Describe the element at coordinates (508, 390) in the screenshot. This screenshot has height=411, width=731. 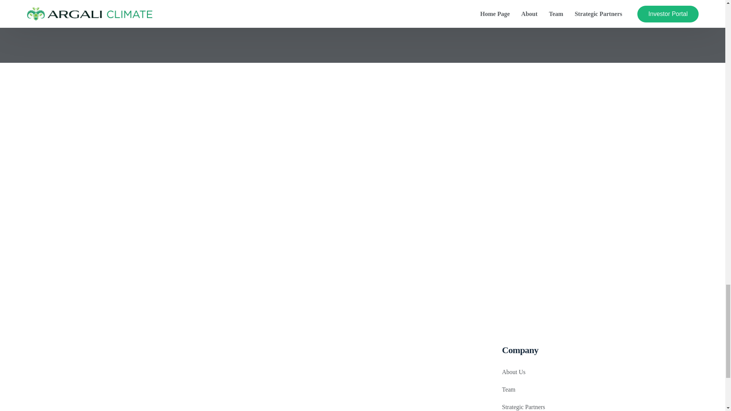
I see `Team` at that location.